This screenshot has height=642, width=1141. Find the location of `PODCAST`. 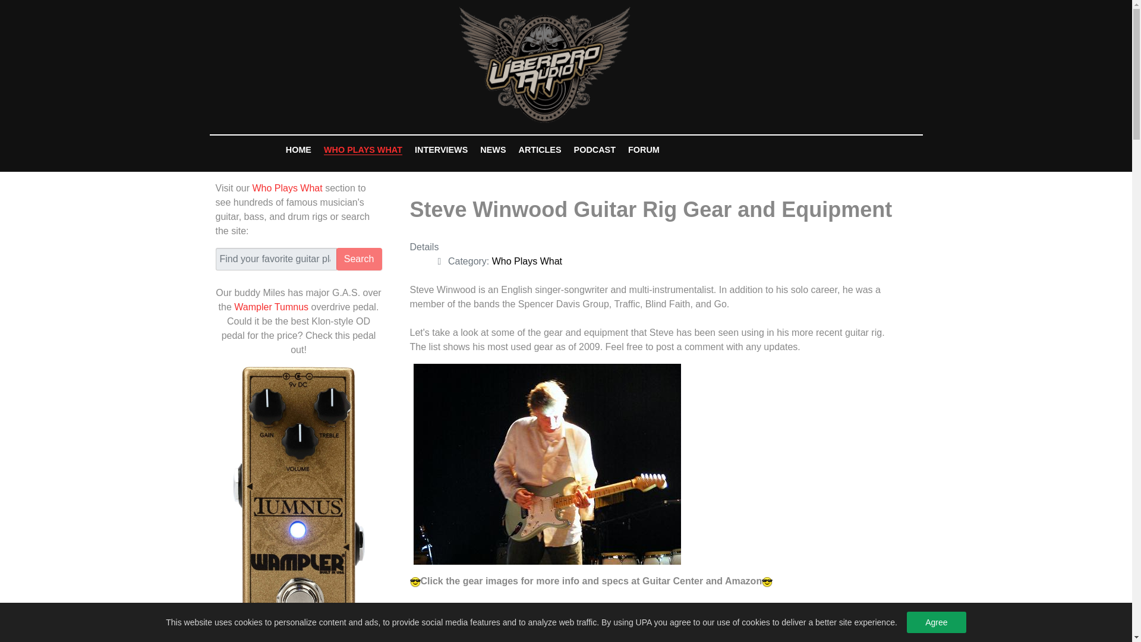

PODCAST is located at coordinates (594, 149).